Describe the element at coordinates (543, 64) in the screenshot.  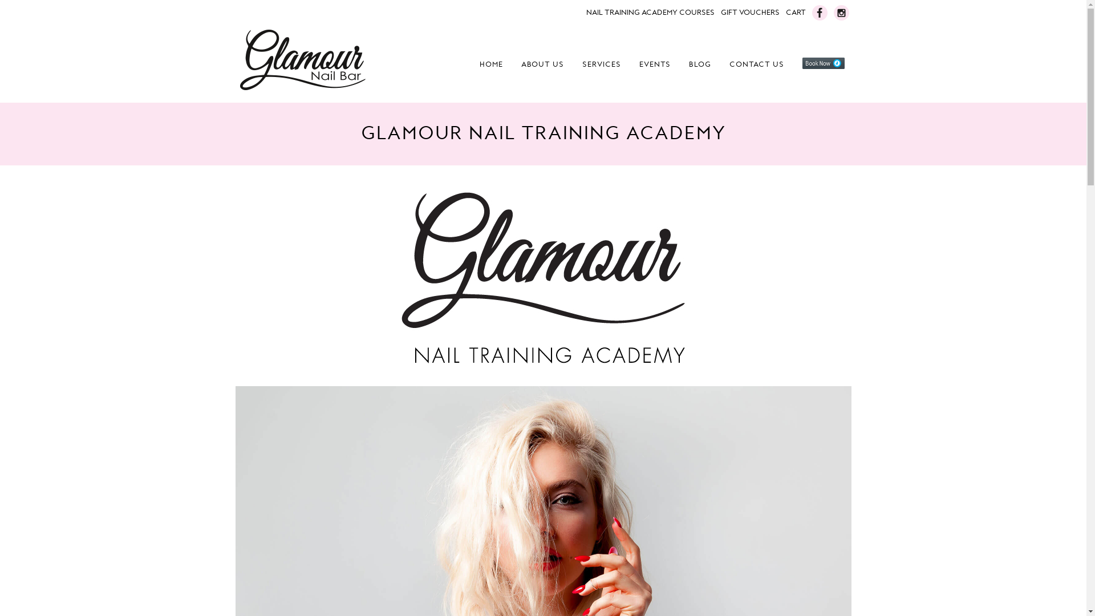
I see `ABOUT US` at that location.